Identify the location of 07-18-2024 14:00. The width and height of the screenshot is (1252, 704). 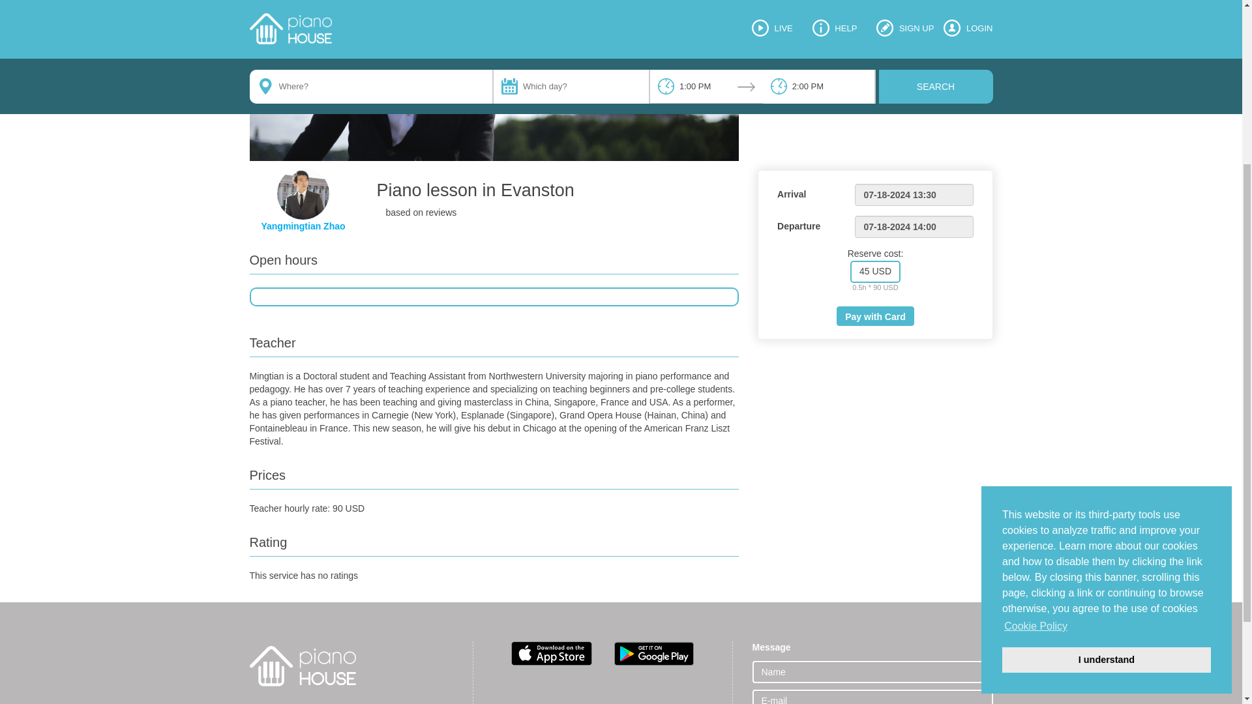
(914, 227).